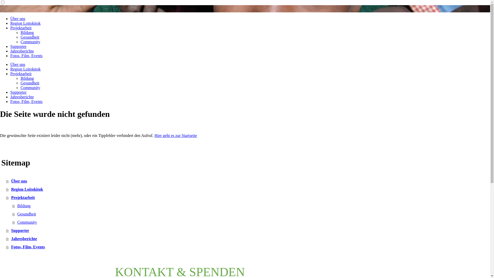 Image resolution: width=494 pixels, height=278 pixels. What do you see at coordinates (25, 23) in the screenshot?
I see `Region Loitokitok` at bounding box center [25, 23].